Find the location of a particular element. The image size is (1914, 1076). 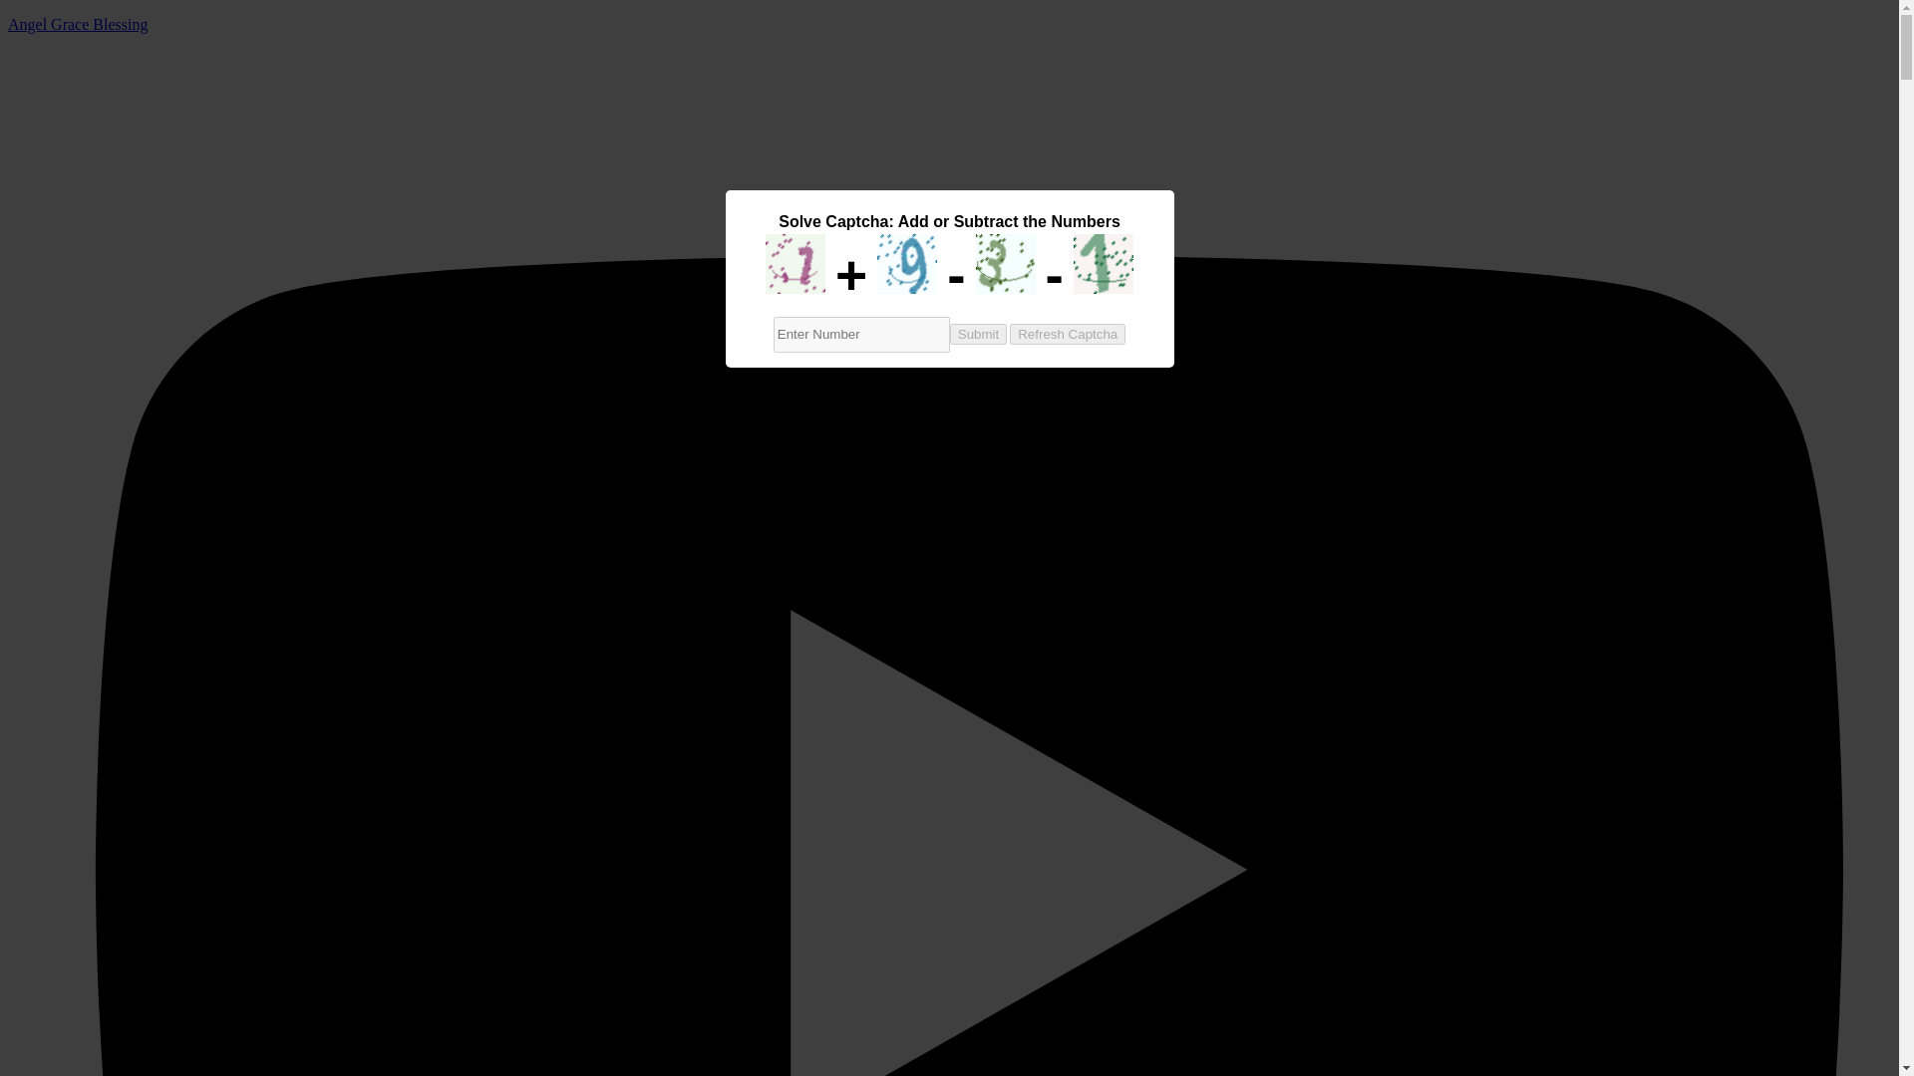

Angel Grace Blessing is located at coordinates (77, 24).